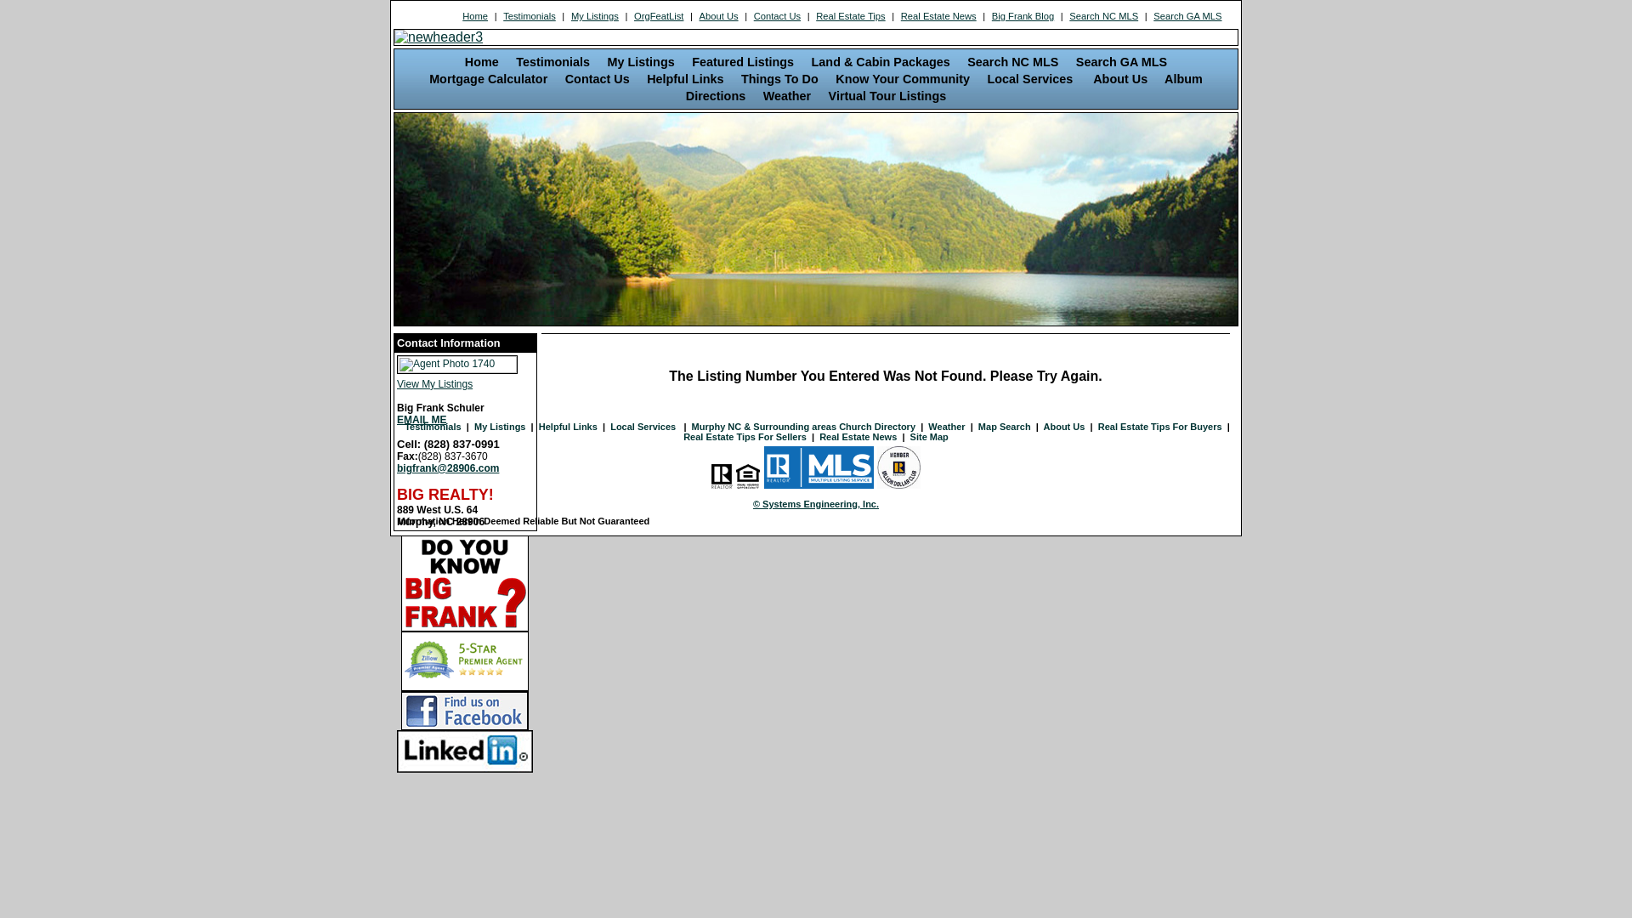 The height and width of the screenshot is (918, 1632). Describe the element at coordinates (787, 96) in the screenshot. I see `Weather` at that location.